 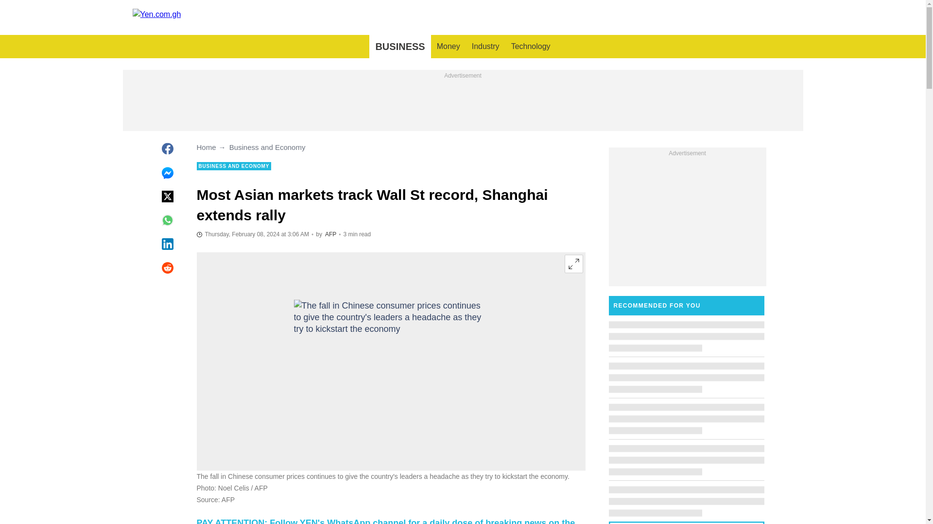 What do you see at coordinates (573, 263) in the screenshot?
I see `Expand image` at bounding box center [573, 263].